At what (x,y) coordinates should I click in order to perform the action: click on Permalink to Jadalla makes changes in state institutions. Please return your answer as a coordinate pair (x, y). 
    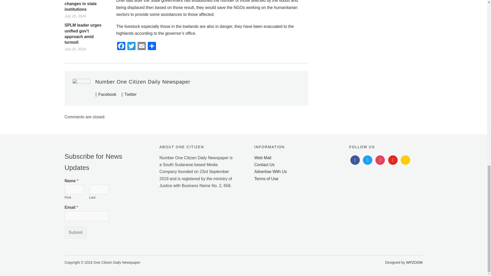
    Looking at the image, I should click on (86, 6).